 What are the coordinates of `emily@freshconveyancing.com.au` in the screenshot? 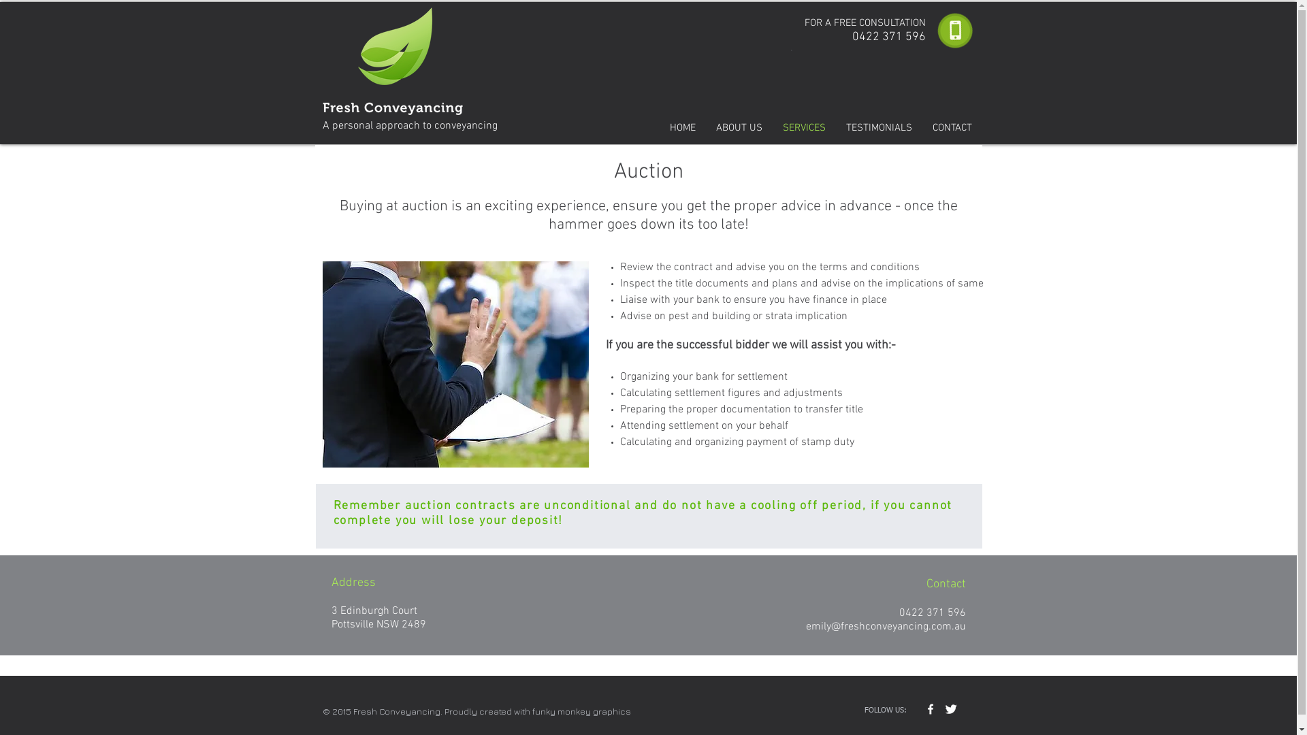 It's located at (886, 627).